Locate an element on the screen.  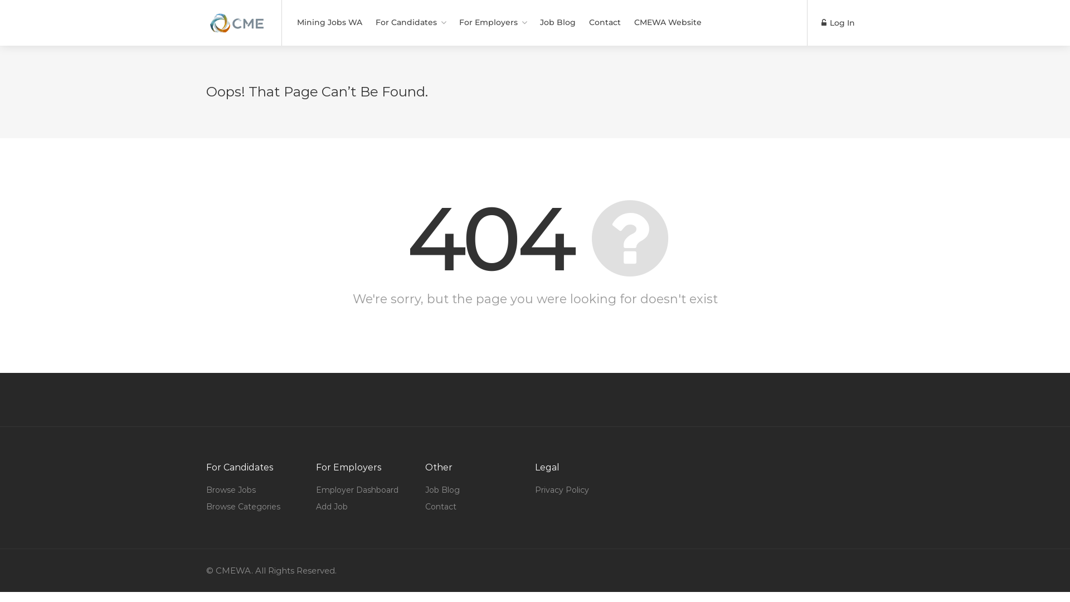
CMEWA Website is located at coordinates (668, 22).